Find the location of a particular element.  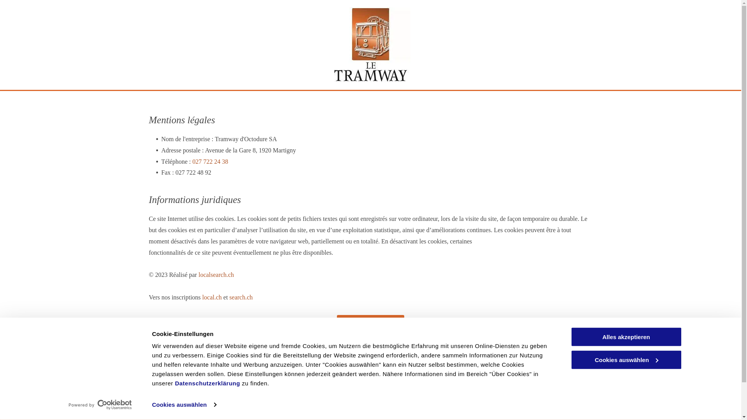

027 722 24 38 is located at coordinates (210, 162).